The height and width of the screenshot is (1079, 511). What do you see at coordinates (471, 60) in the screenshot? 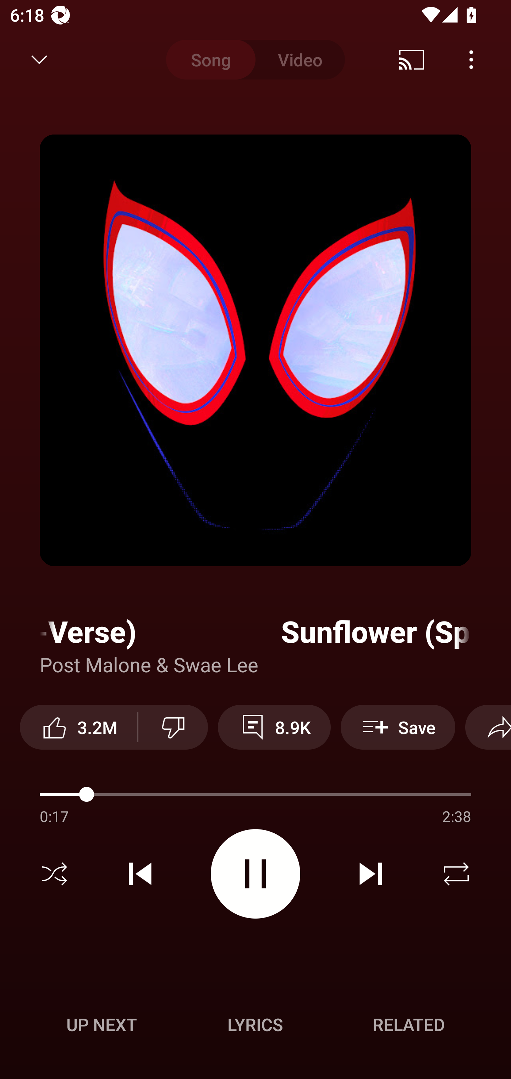
I see `Menu` at bounding box center [471, 60].